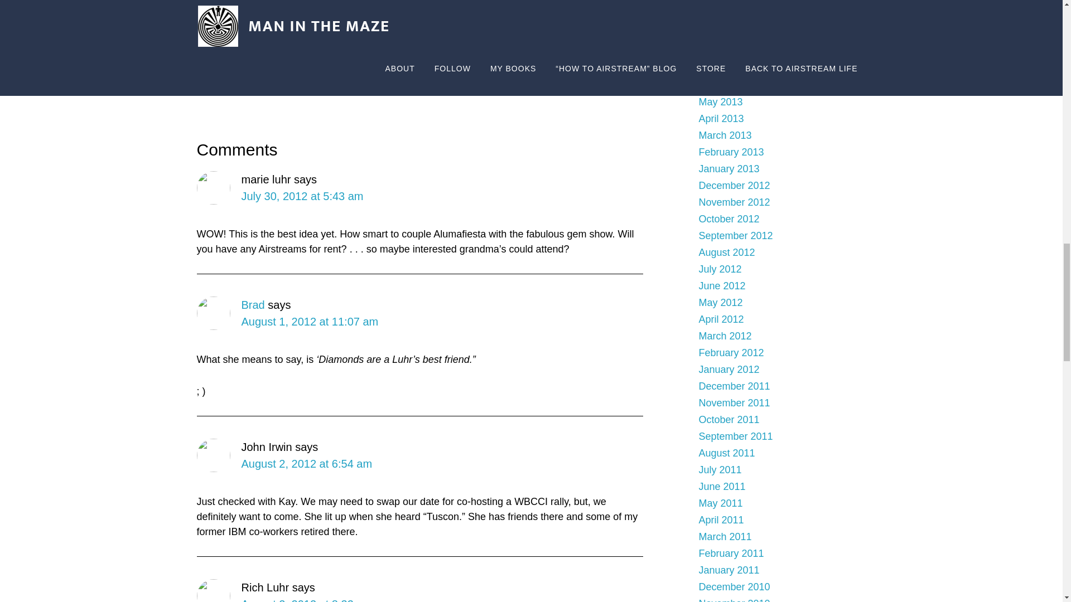  I want to click on Brad, so click(253, 304).